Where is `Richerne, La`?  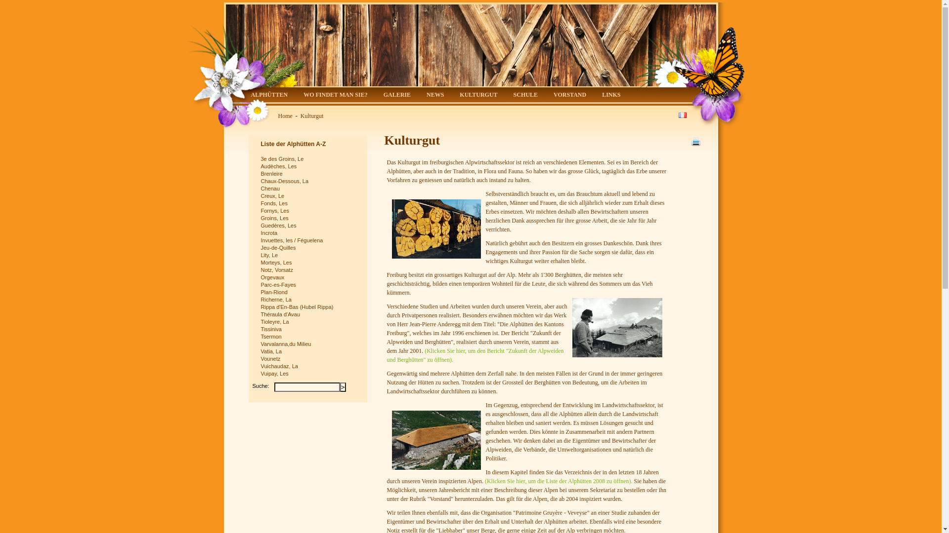 Richerne, La is located at coordinates (309, 300).